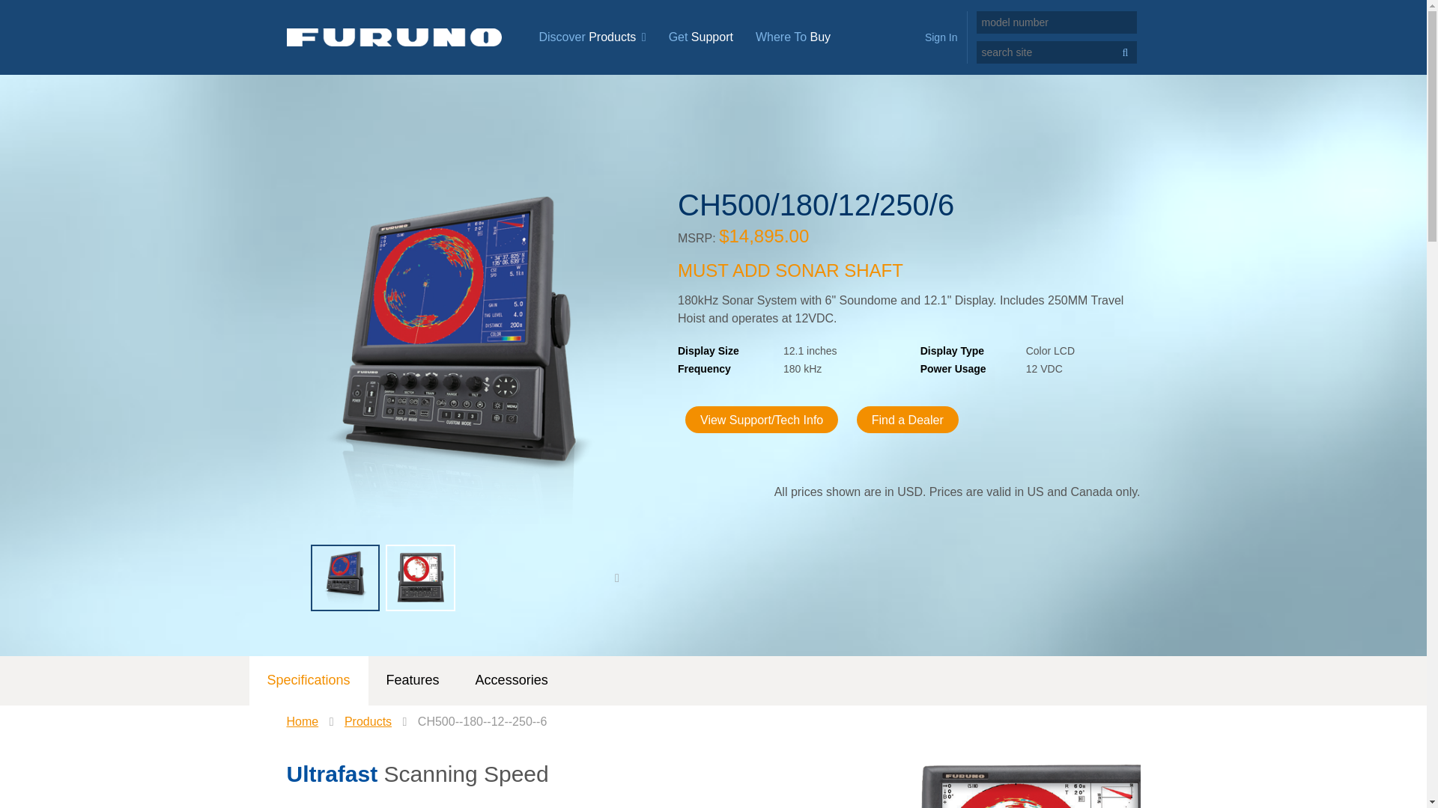 Image resolution: width=1438 pixels, height=808 pixels. I want to click on Specifications, so click(309, 679).